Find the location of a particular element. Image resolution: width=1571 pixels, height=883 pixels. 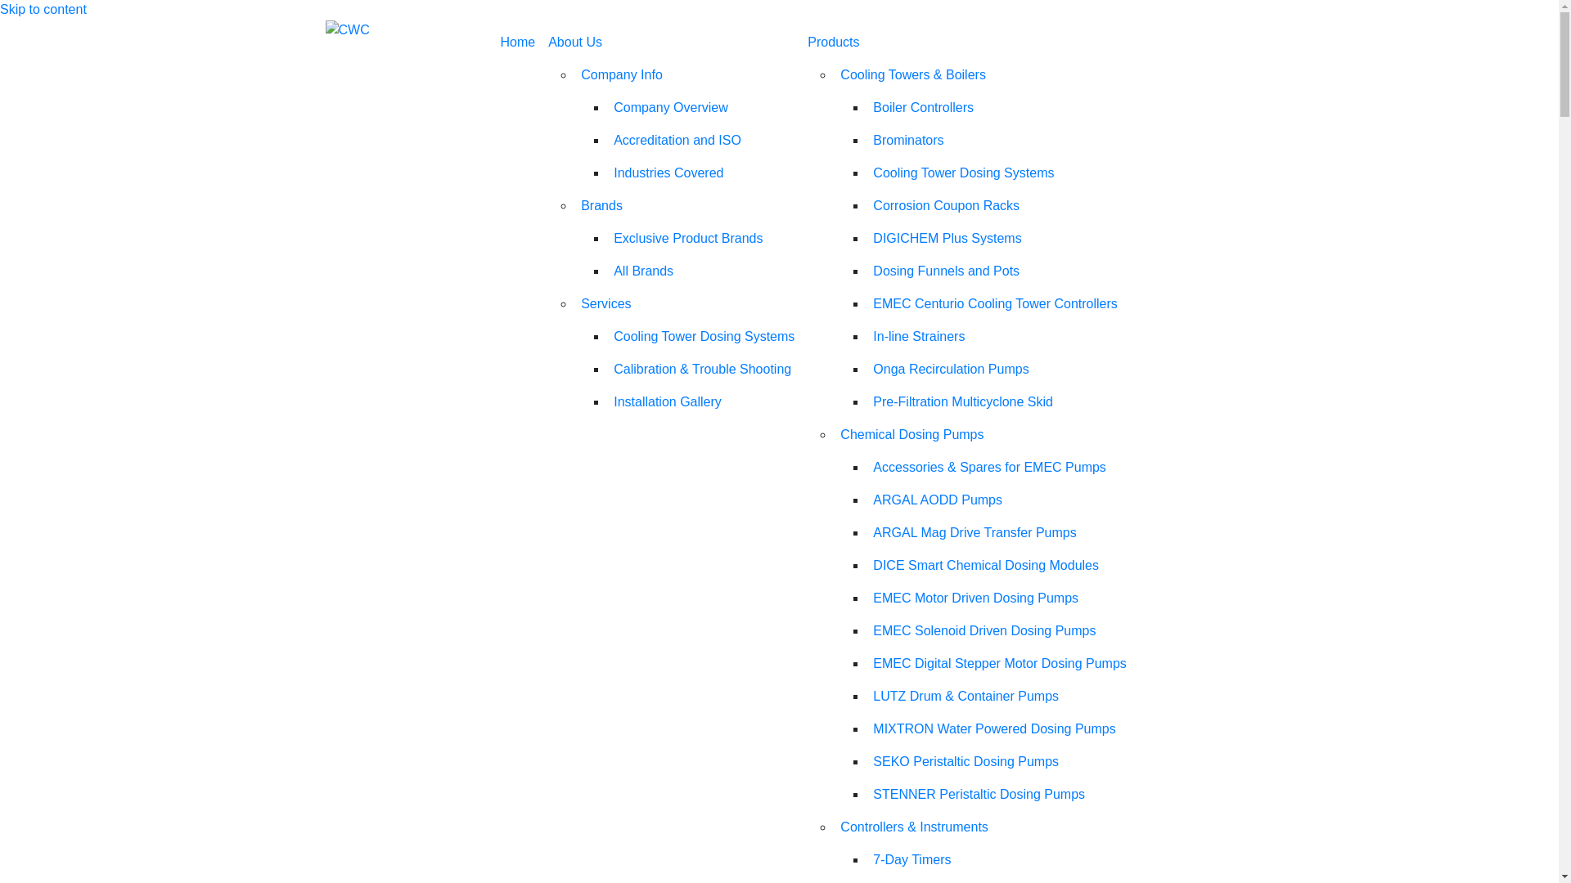

Accessories & Spares for EMEC Pumps is located at coordinates (1000, 468).